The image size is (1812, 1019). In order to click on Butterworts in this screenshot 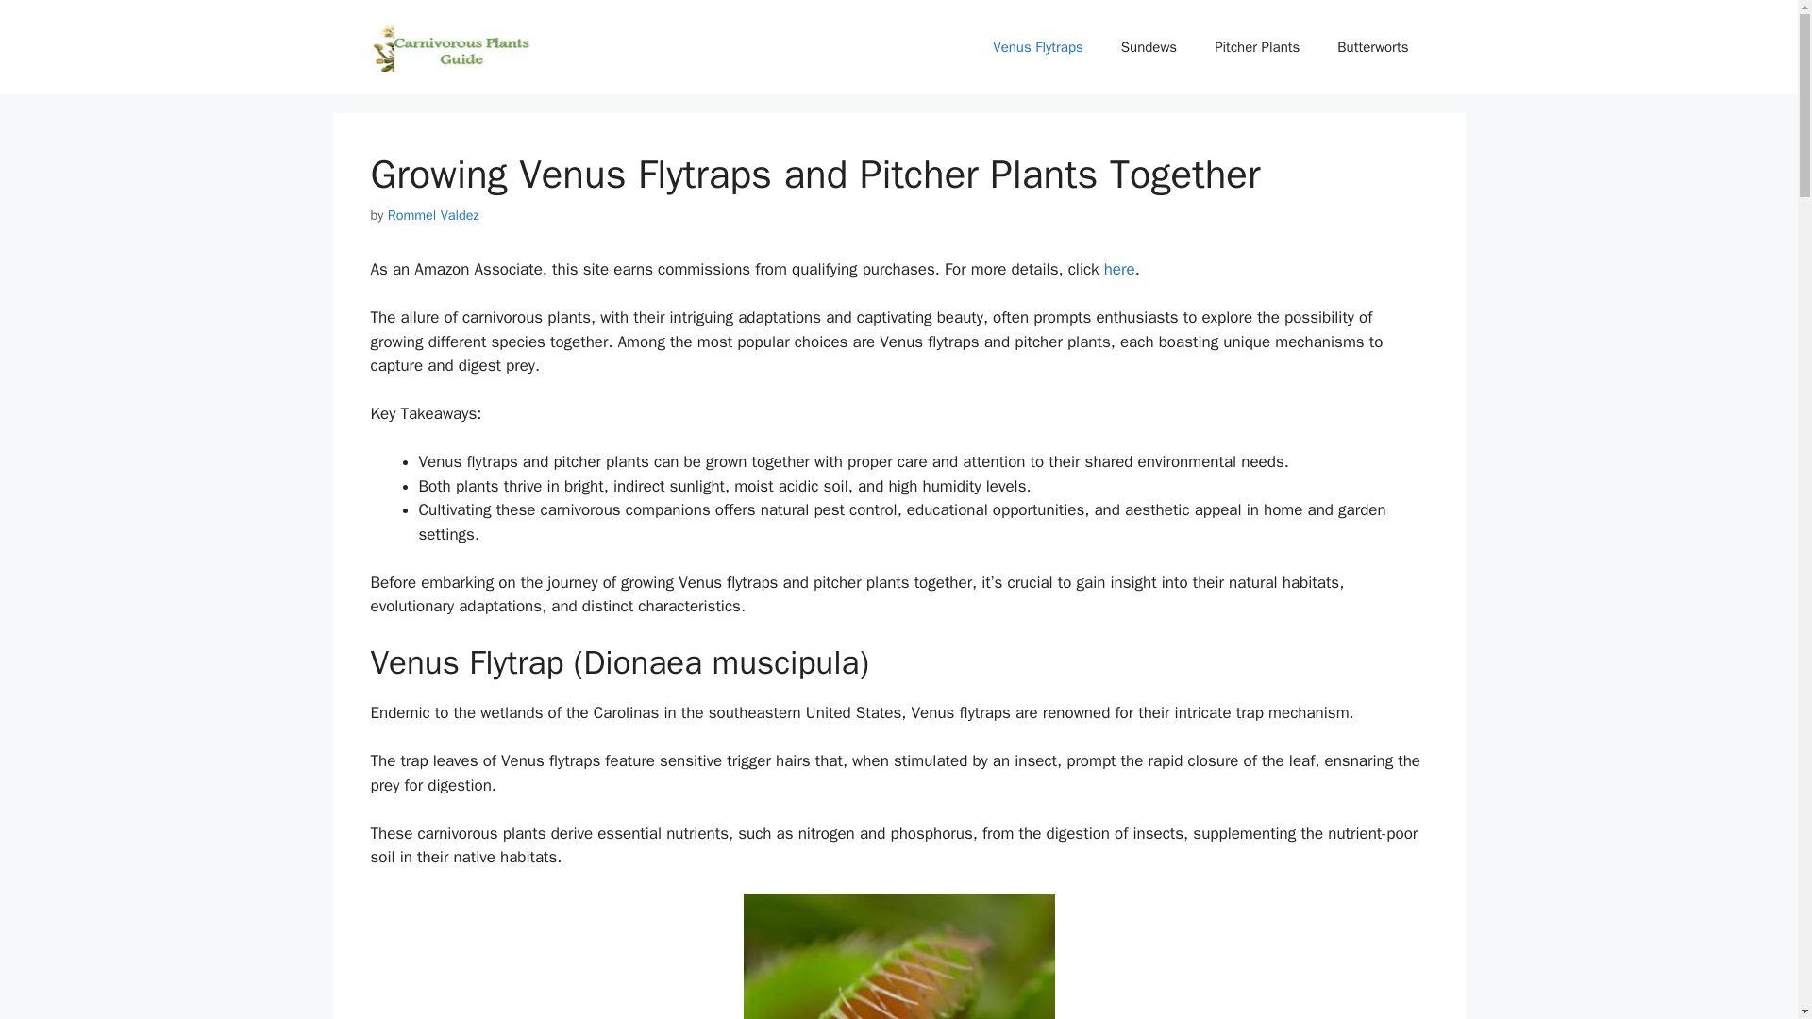, I will do `click(1372, 47)`.